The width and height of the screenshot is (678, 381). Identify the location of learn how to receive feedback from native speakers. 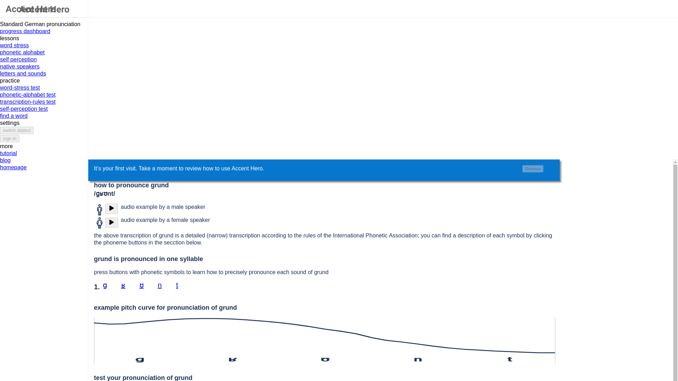
(44, 66).